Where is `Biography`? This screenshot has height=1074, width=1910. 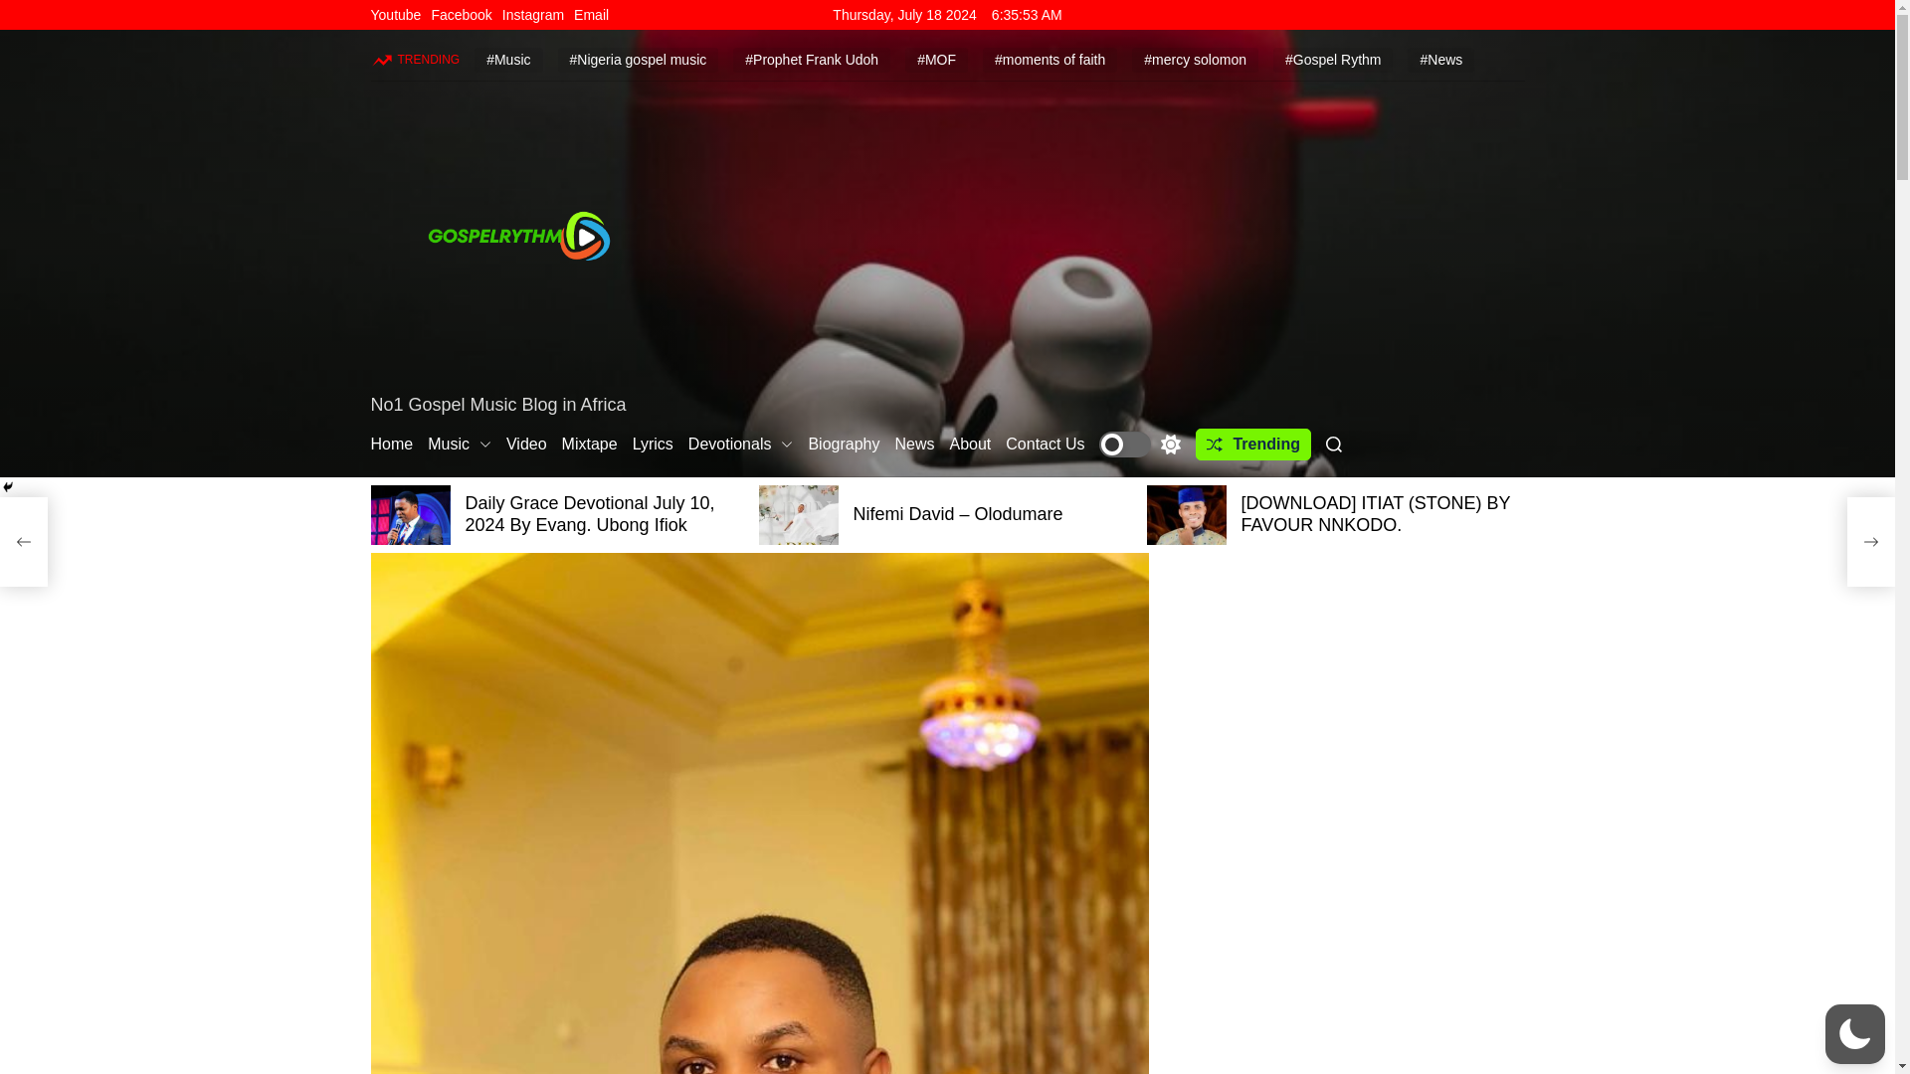 Biography is located at coordinates (844, 444).